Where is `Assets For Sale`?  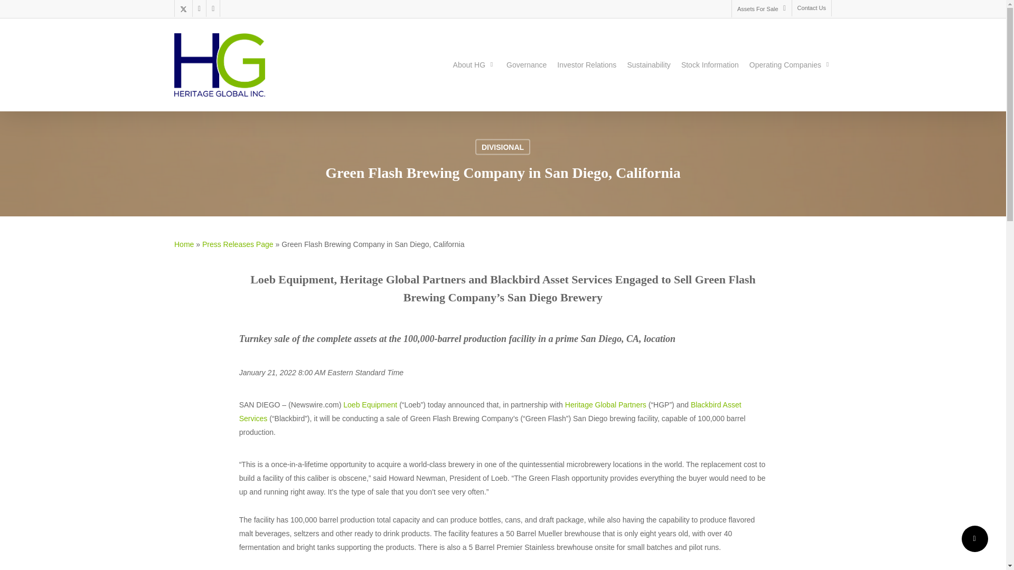
Assets For Sale is located at coordinates (762, 8).